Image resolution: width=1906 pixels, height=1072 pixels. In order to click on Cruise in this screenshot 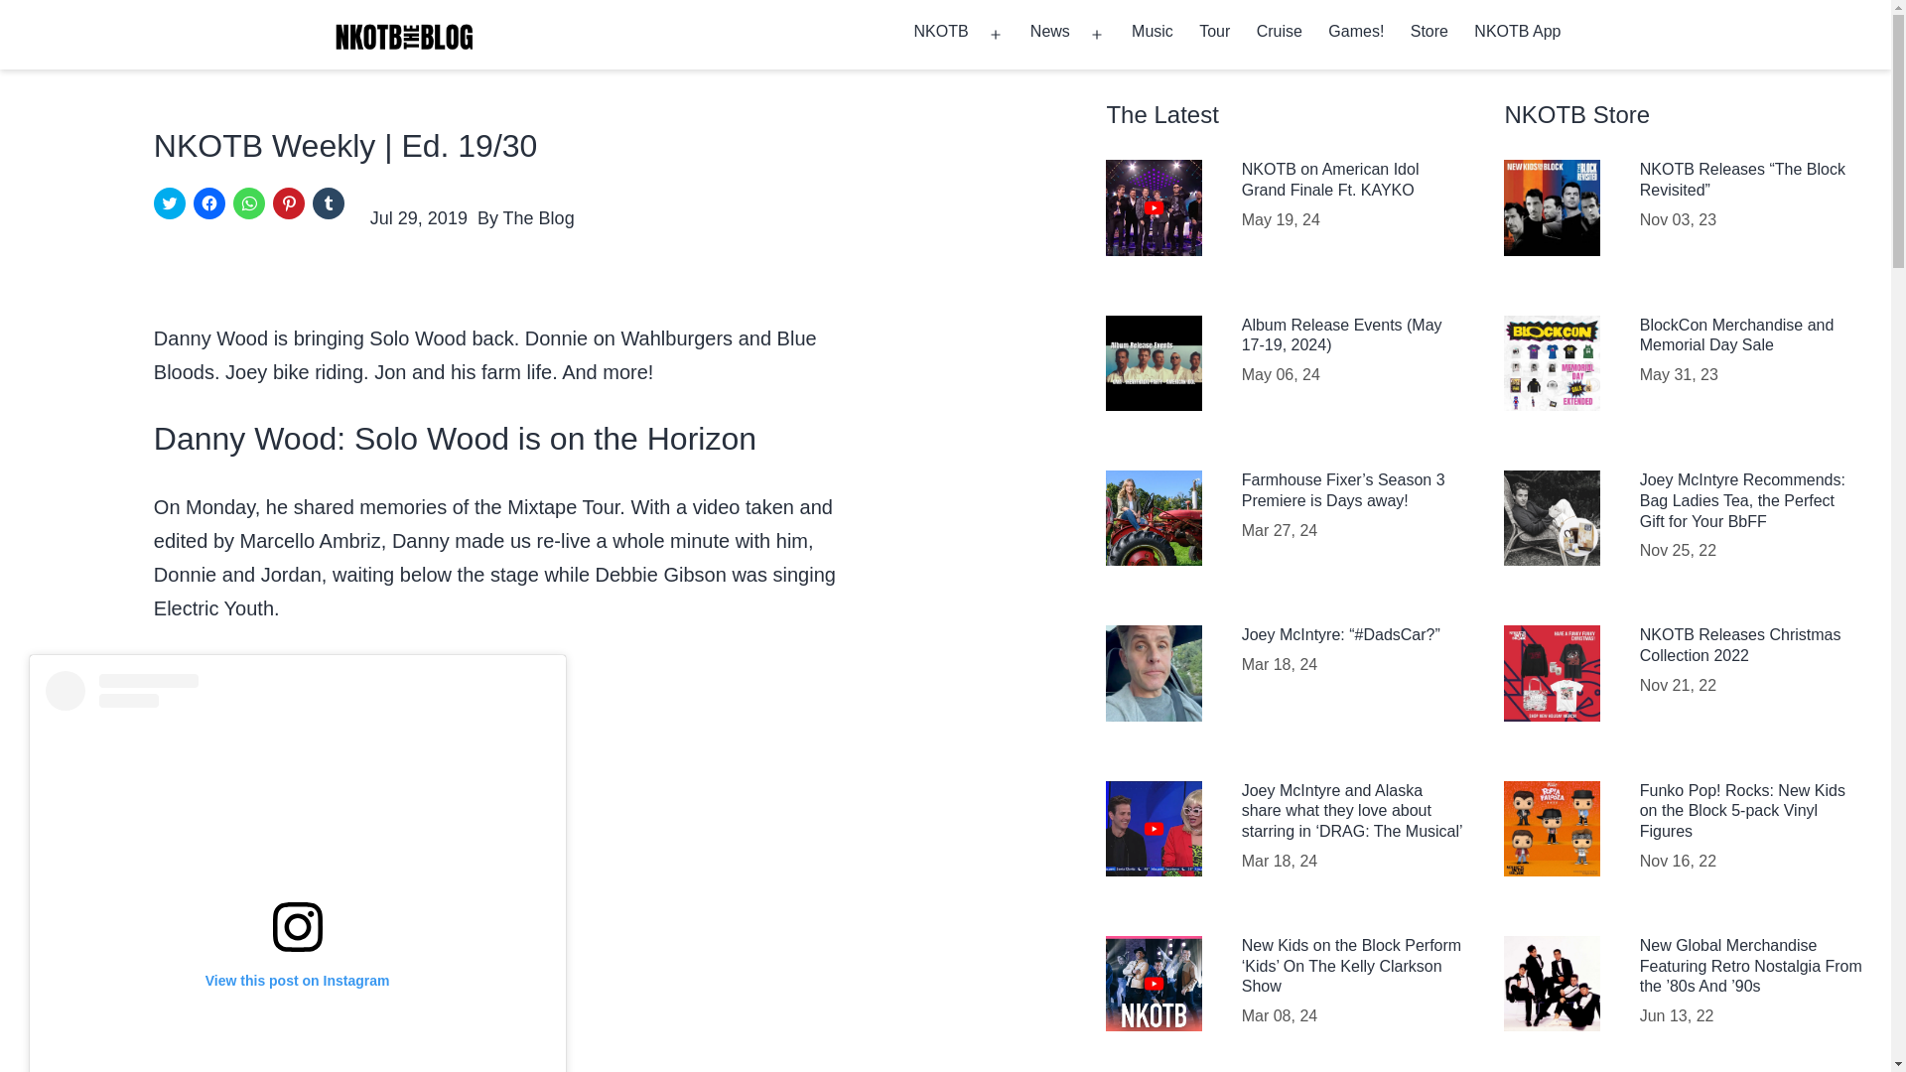, I will do `click(1281, 34)`.